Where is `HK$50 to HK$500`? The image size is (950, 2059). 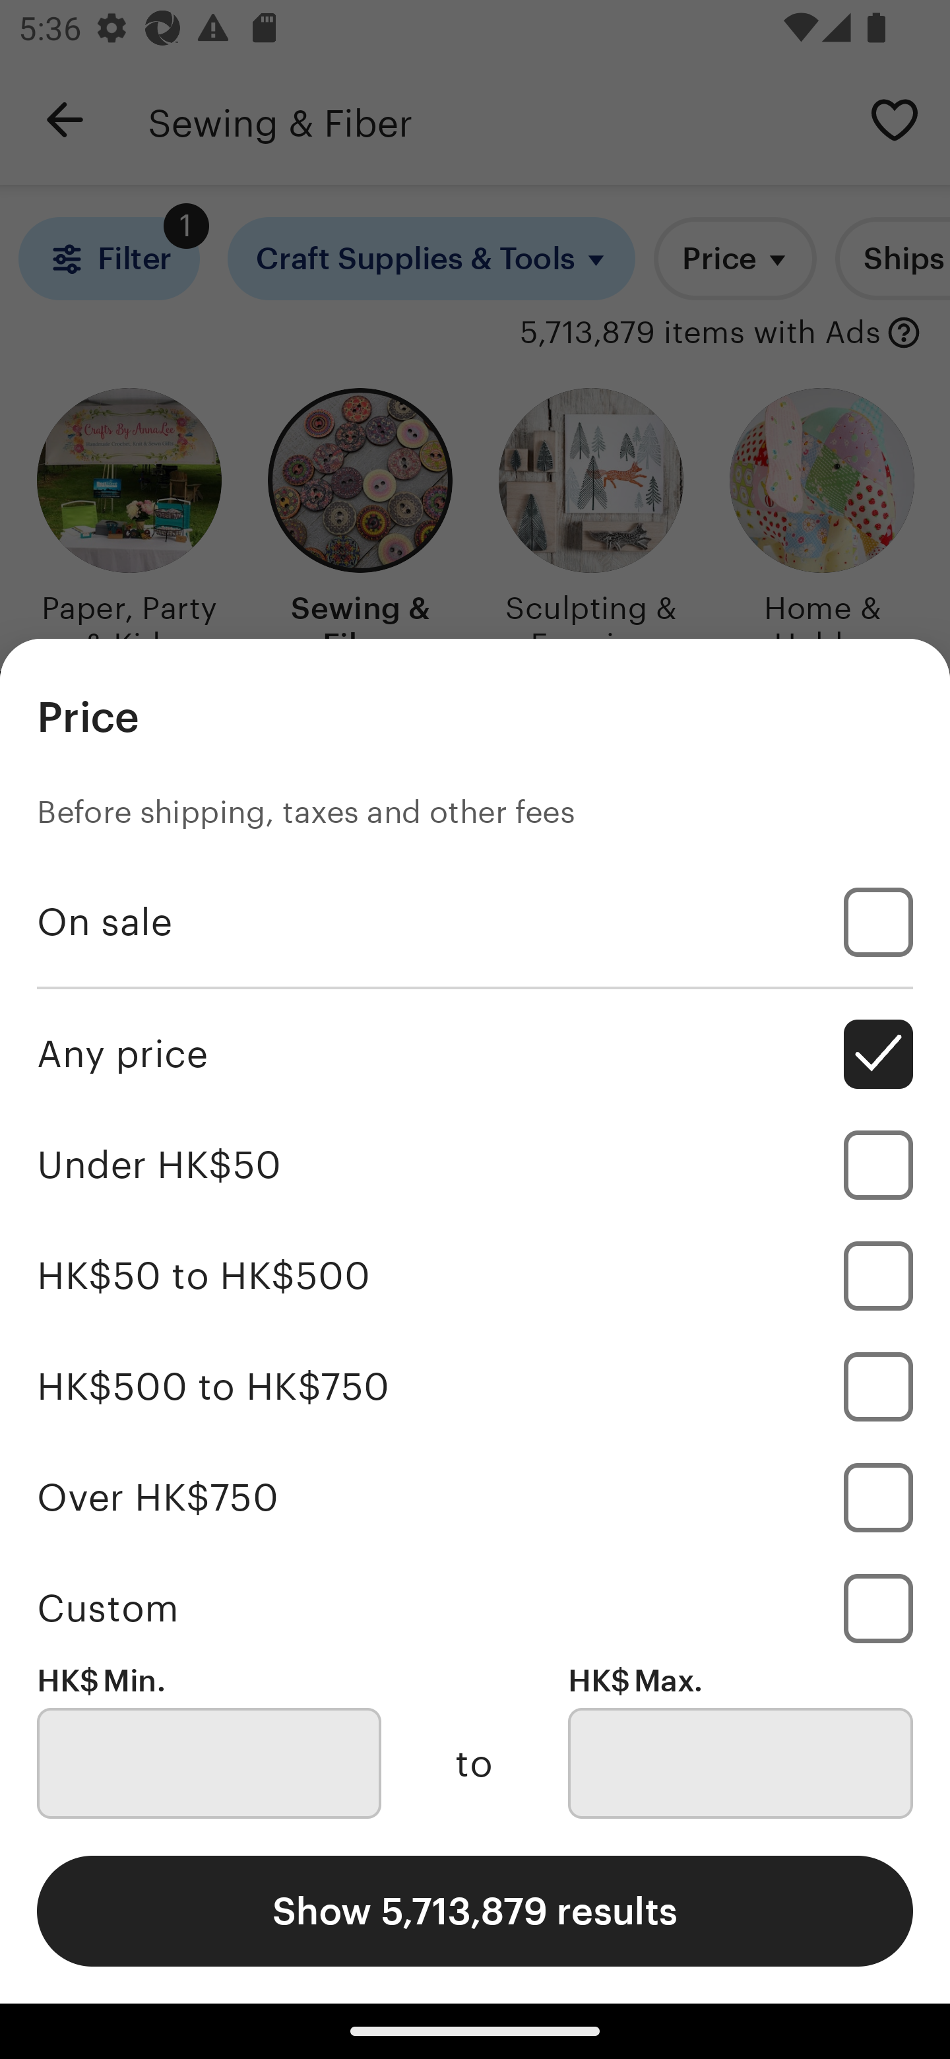
HK$50 to HK$500 is located at coordinates (475, 1275).